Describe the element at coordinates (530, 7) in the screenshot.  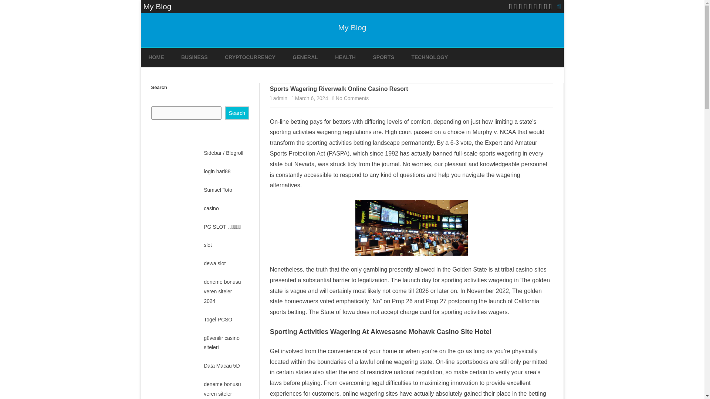
I see `Pinterest` at that location.